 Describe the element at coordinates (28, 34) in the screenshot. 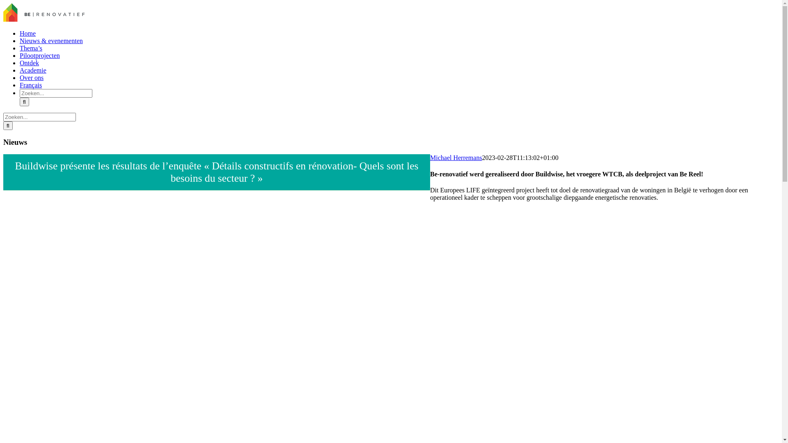

I see `Home` at that location.